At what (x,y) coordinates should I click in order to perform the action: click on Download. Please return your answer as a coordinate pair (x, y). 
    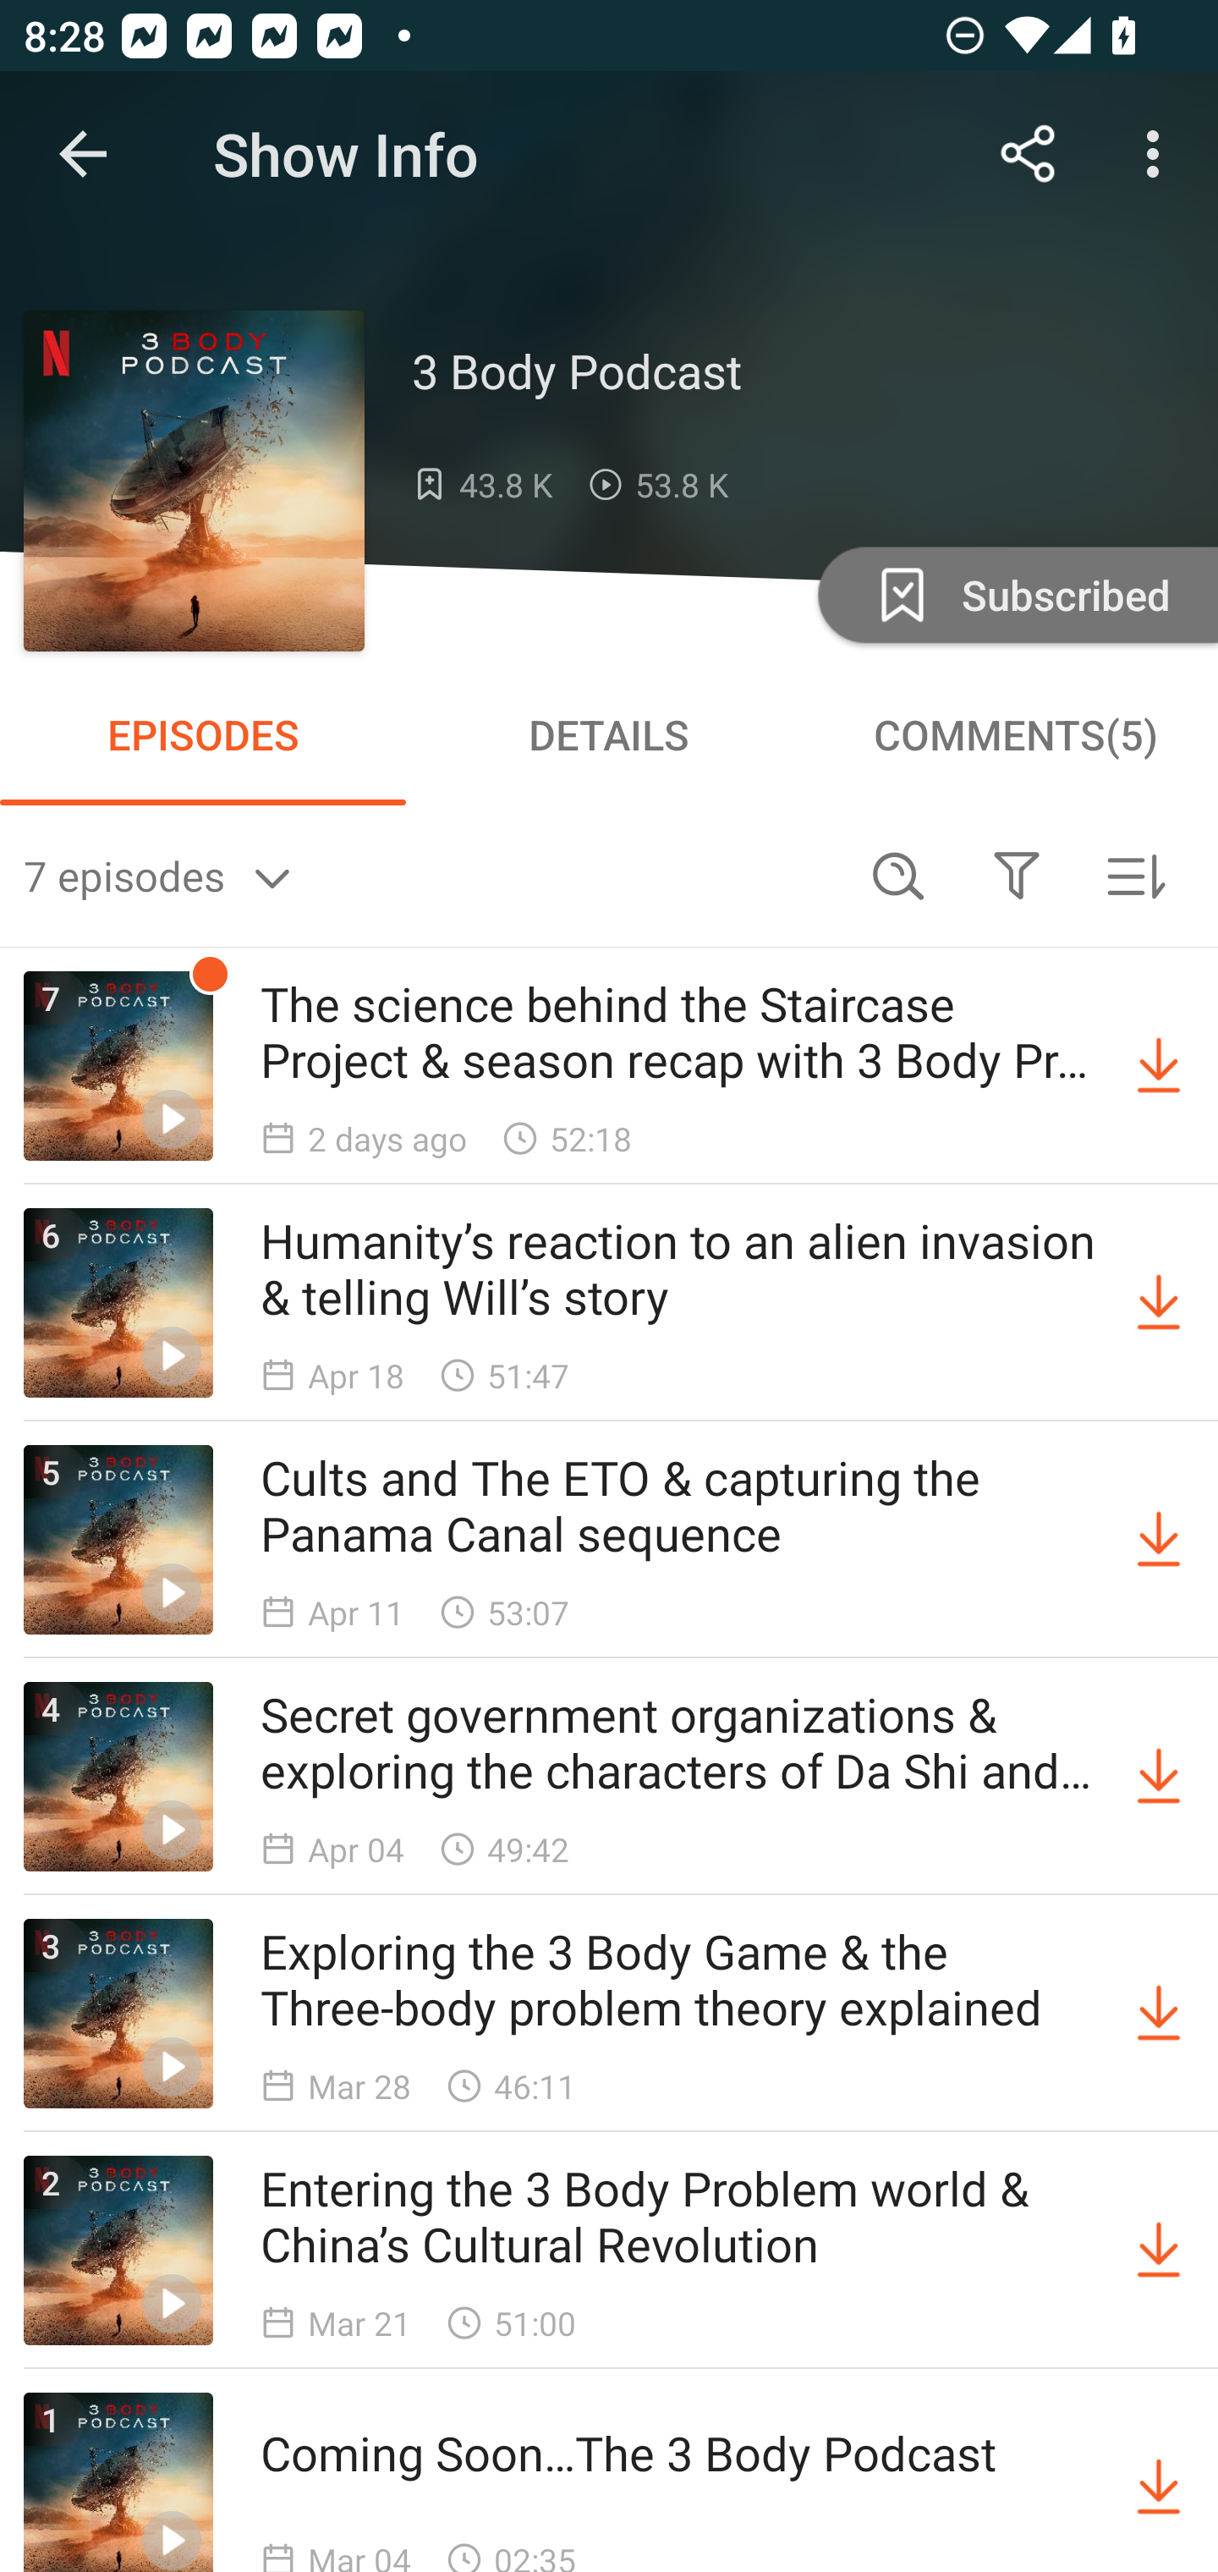
    Looking at the image, I should click on (1159, 1066).